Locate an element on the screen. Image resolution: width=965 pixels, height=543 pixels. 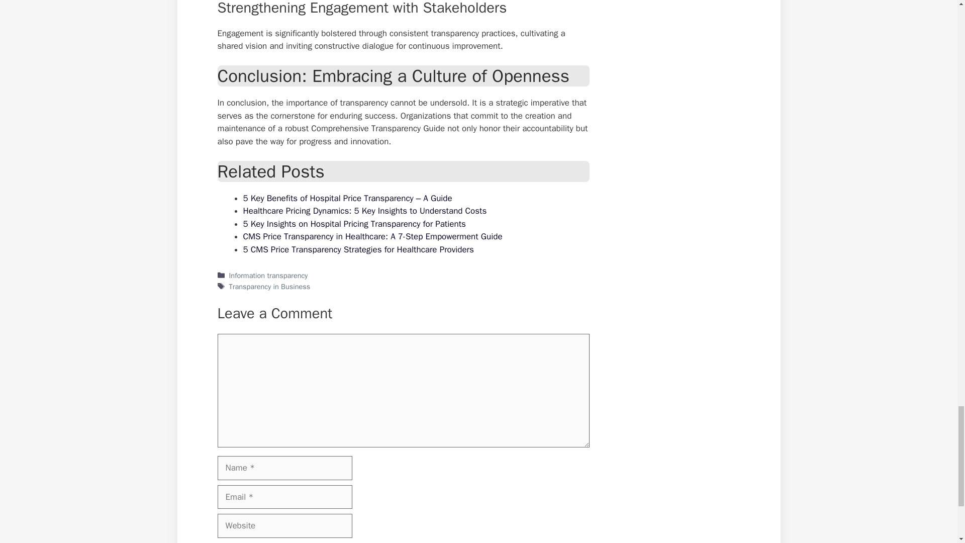
Transparency in Business is located at coordinates (270, 286).